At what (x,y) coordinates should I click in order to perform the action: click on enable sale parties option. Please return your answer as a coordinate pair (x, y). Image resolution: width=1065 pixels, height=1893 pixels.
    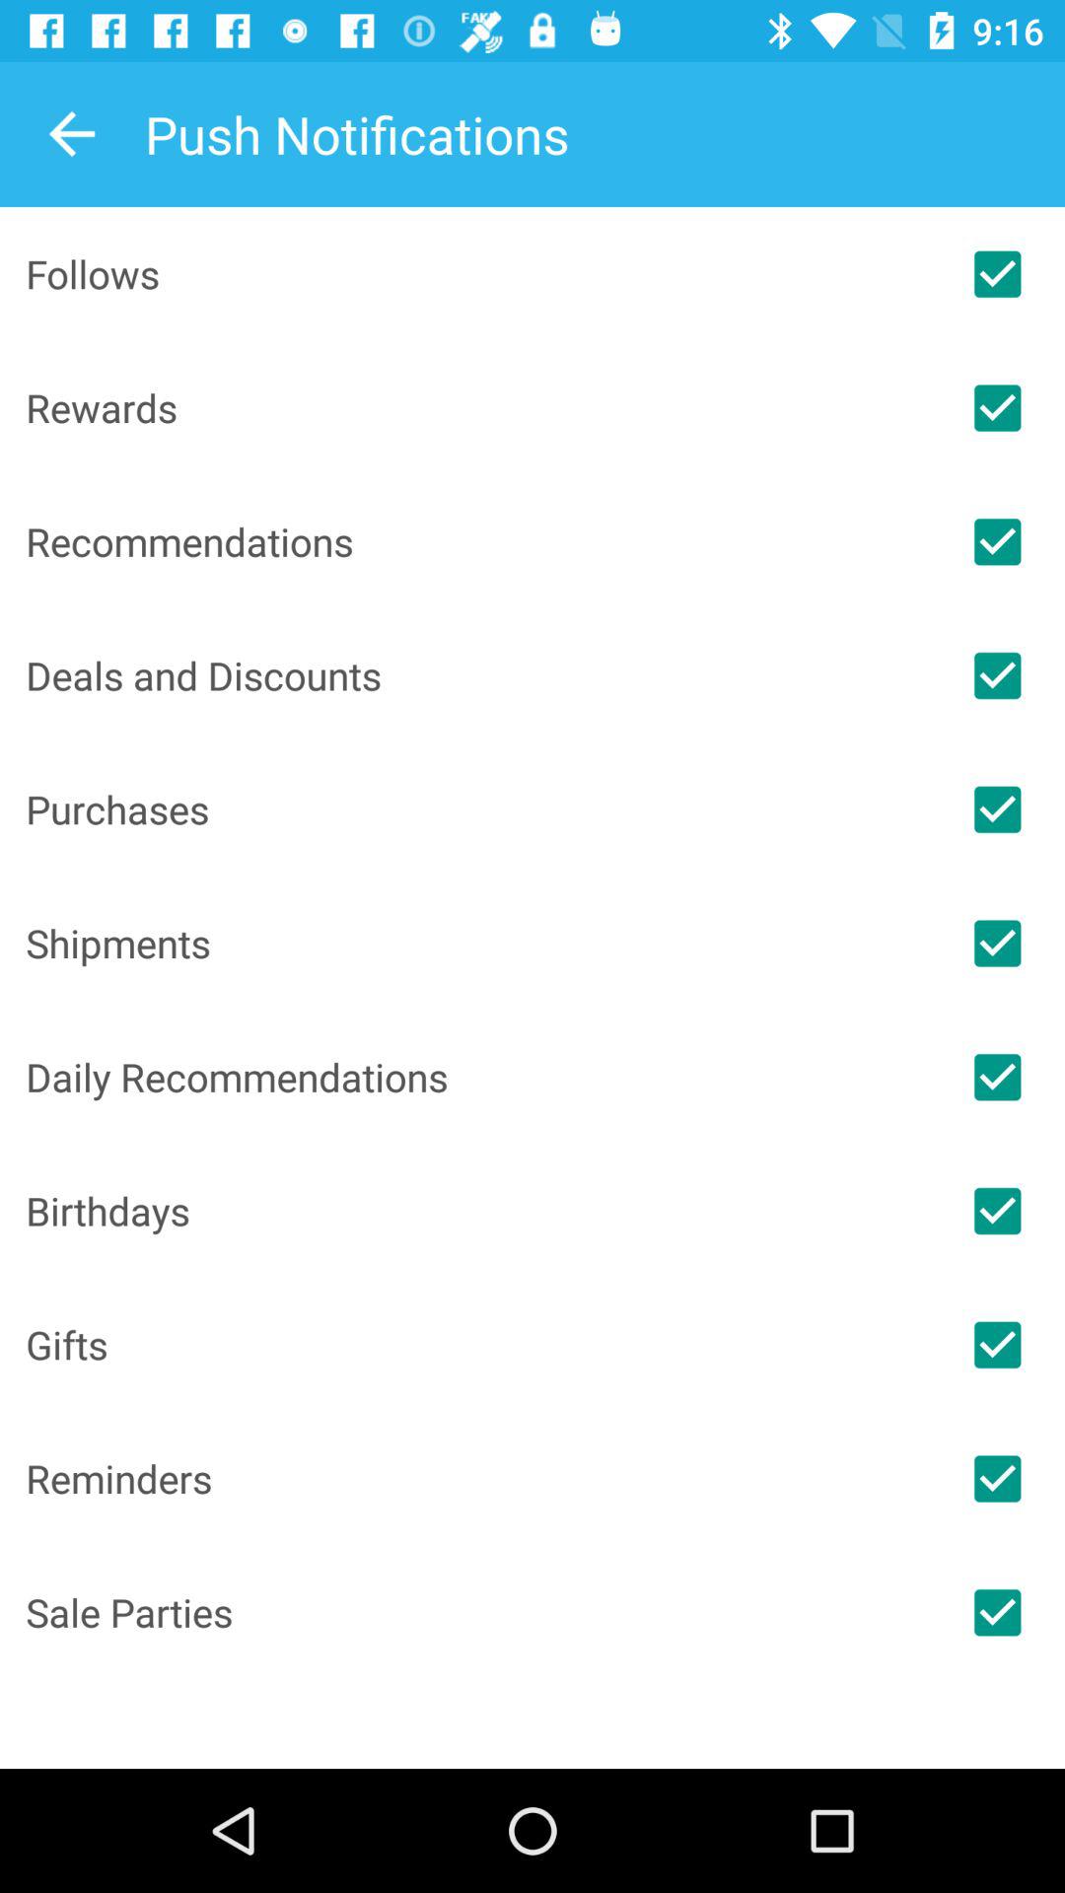
    Looking at the image, I should click on (997, 1612).